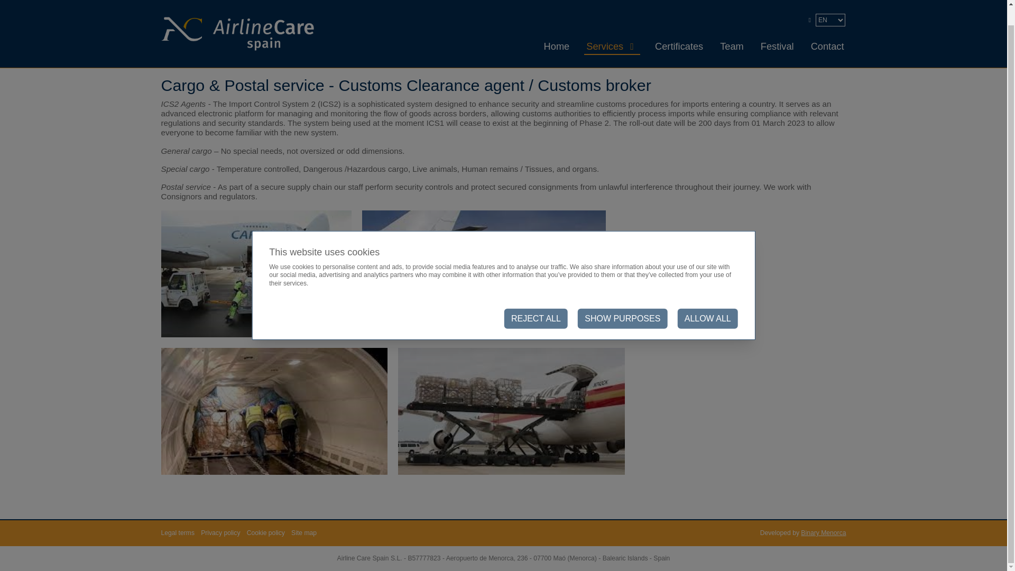 The height and width of the screenshot is (571, 1015). Describe the element at coordinates (170, 62) in the screenshot. I see `Home` at that location.